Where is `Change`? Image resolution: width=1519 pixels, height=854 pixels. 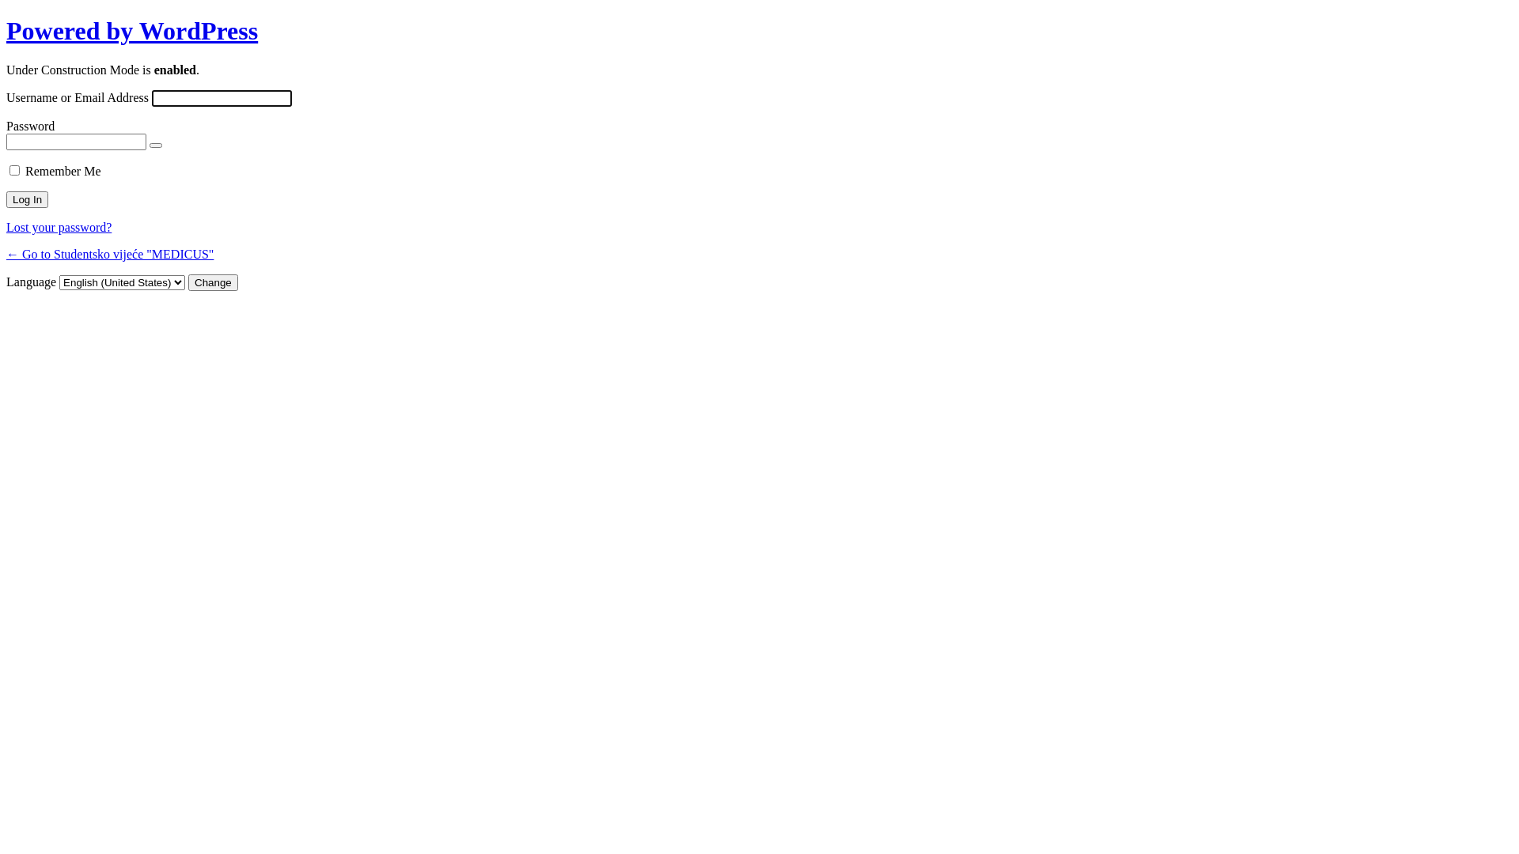
Change is located at coordinates (214, 283).